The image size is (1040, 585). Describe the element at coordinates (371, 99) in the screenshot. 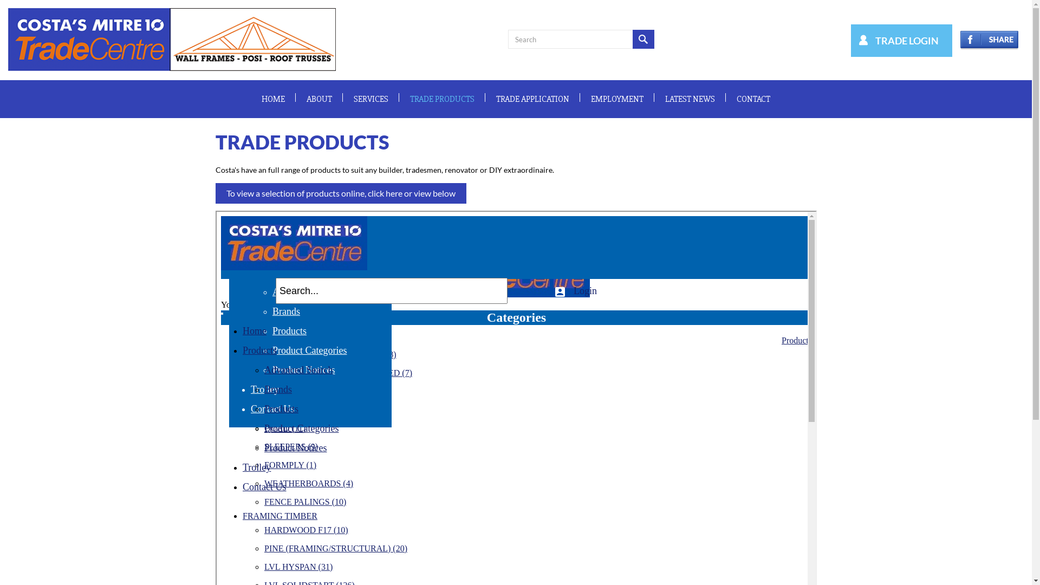

I see `SERVICES` at that location.